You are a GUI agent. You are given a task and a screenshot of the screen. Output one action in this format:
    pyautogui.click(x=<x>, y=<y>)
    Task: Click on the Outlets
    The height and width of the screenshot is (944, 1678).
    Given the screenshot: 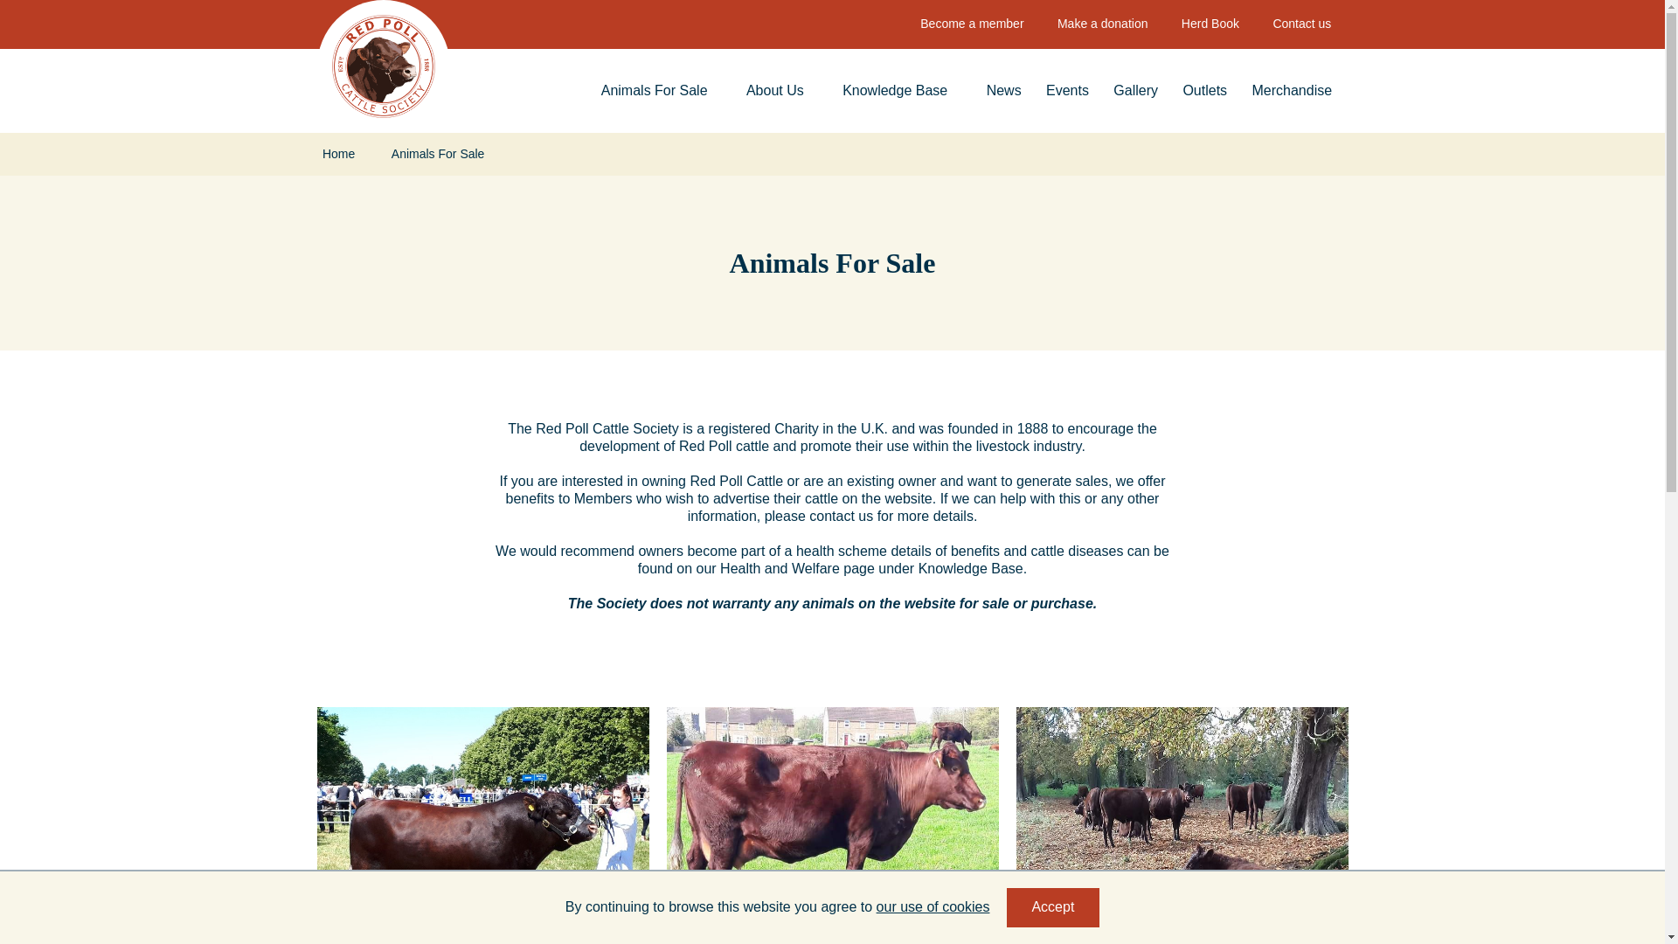 What is the action you would take?
    pyautogui.click(x=1204, y=90)
    